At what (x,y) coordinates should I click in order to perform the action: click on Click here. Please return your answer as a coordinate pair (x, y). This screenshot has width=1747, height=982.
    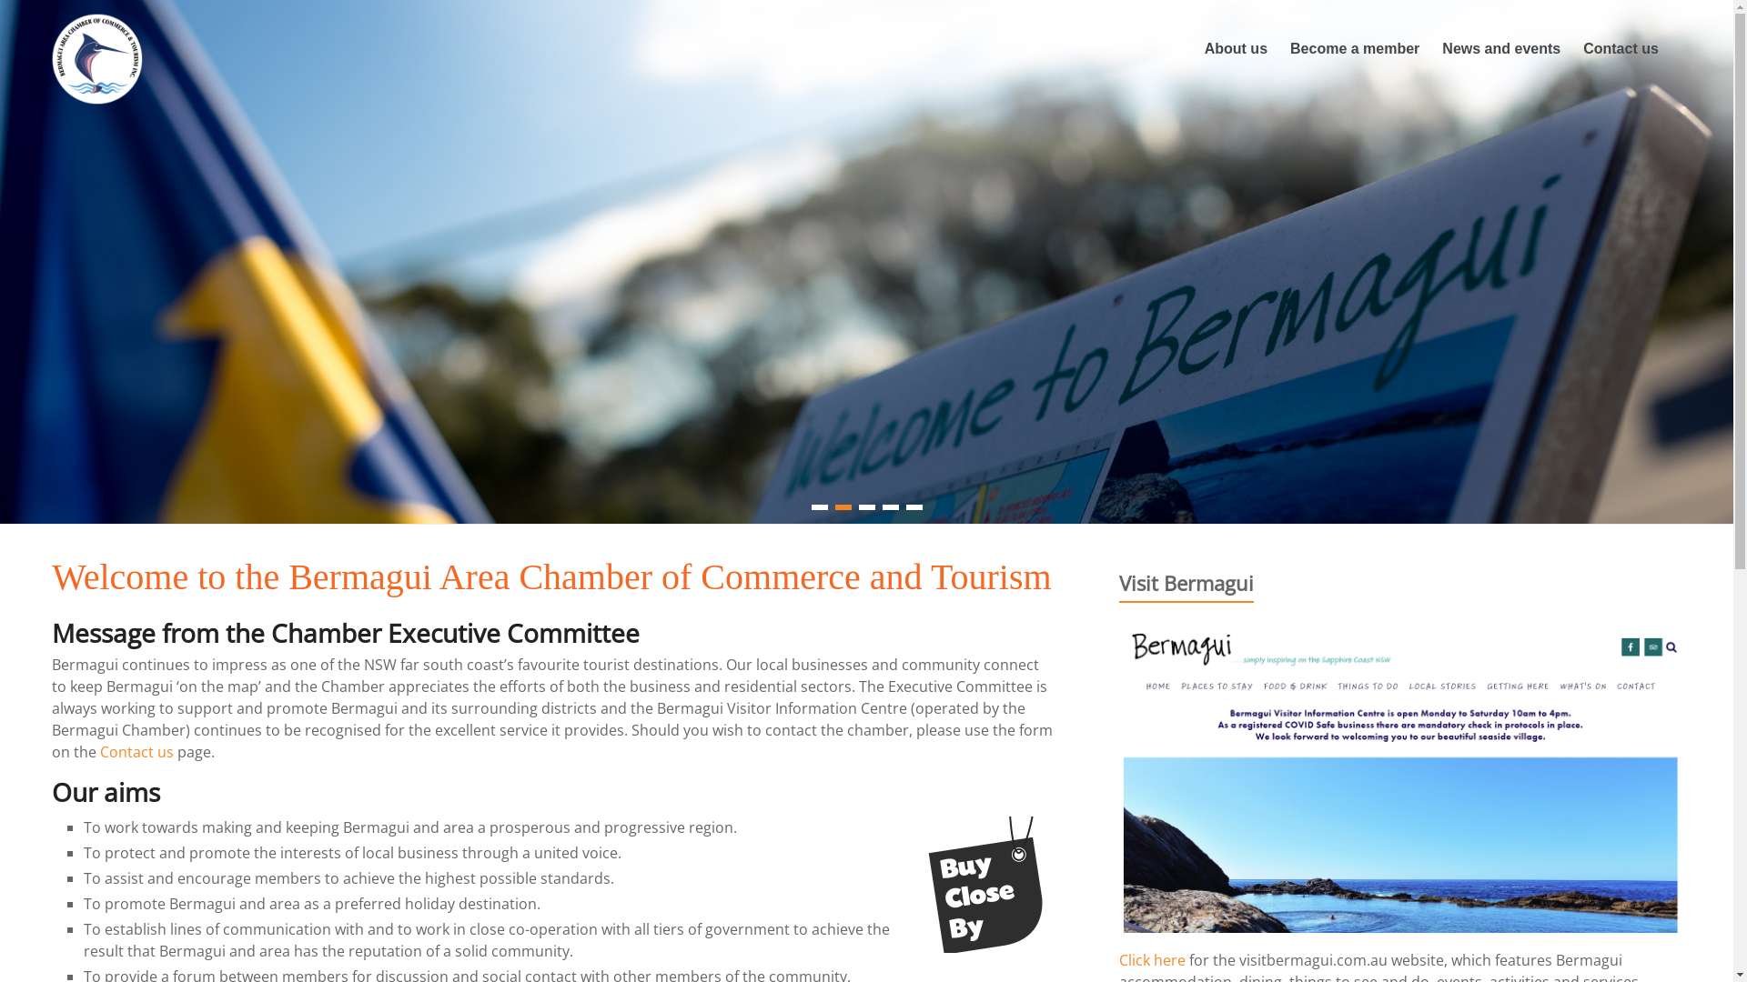
    Looking at the image, I should click on (1152, 960).